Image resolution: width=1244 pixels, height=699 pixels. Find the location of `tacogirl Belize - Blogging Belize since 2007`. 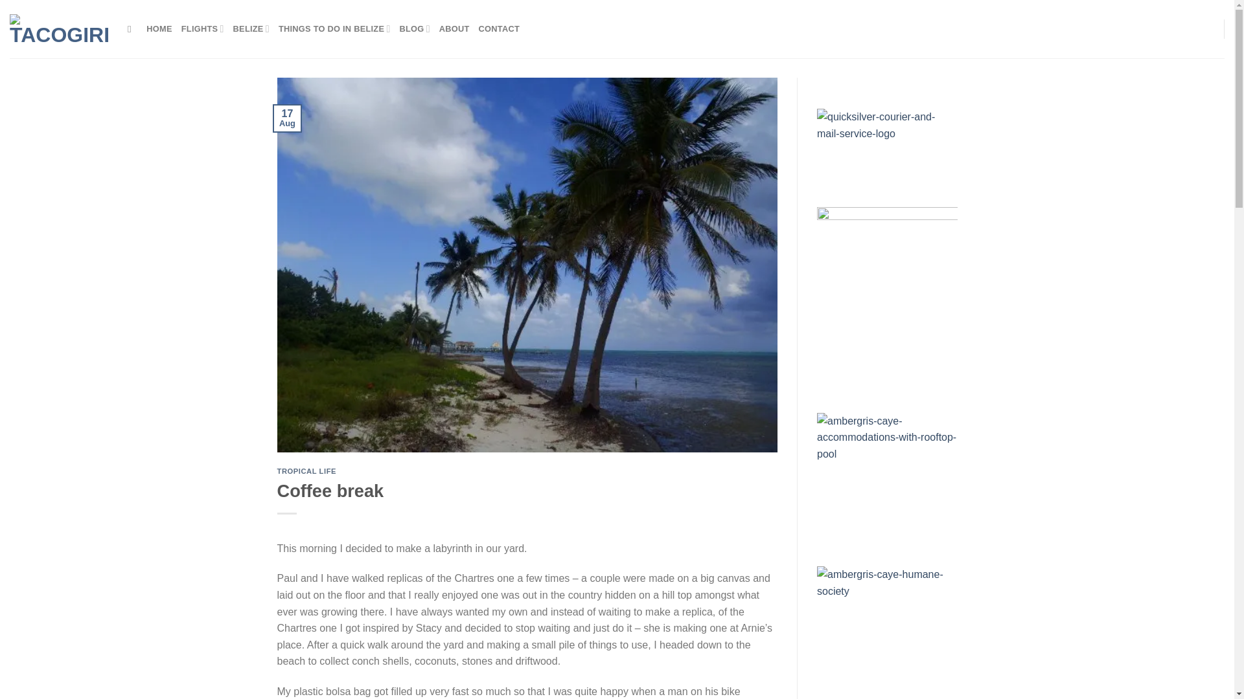

tacogirl Belize - Blogging Belize since 2007 is located at coordinates (59, 28).